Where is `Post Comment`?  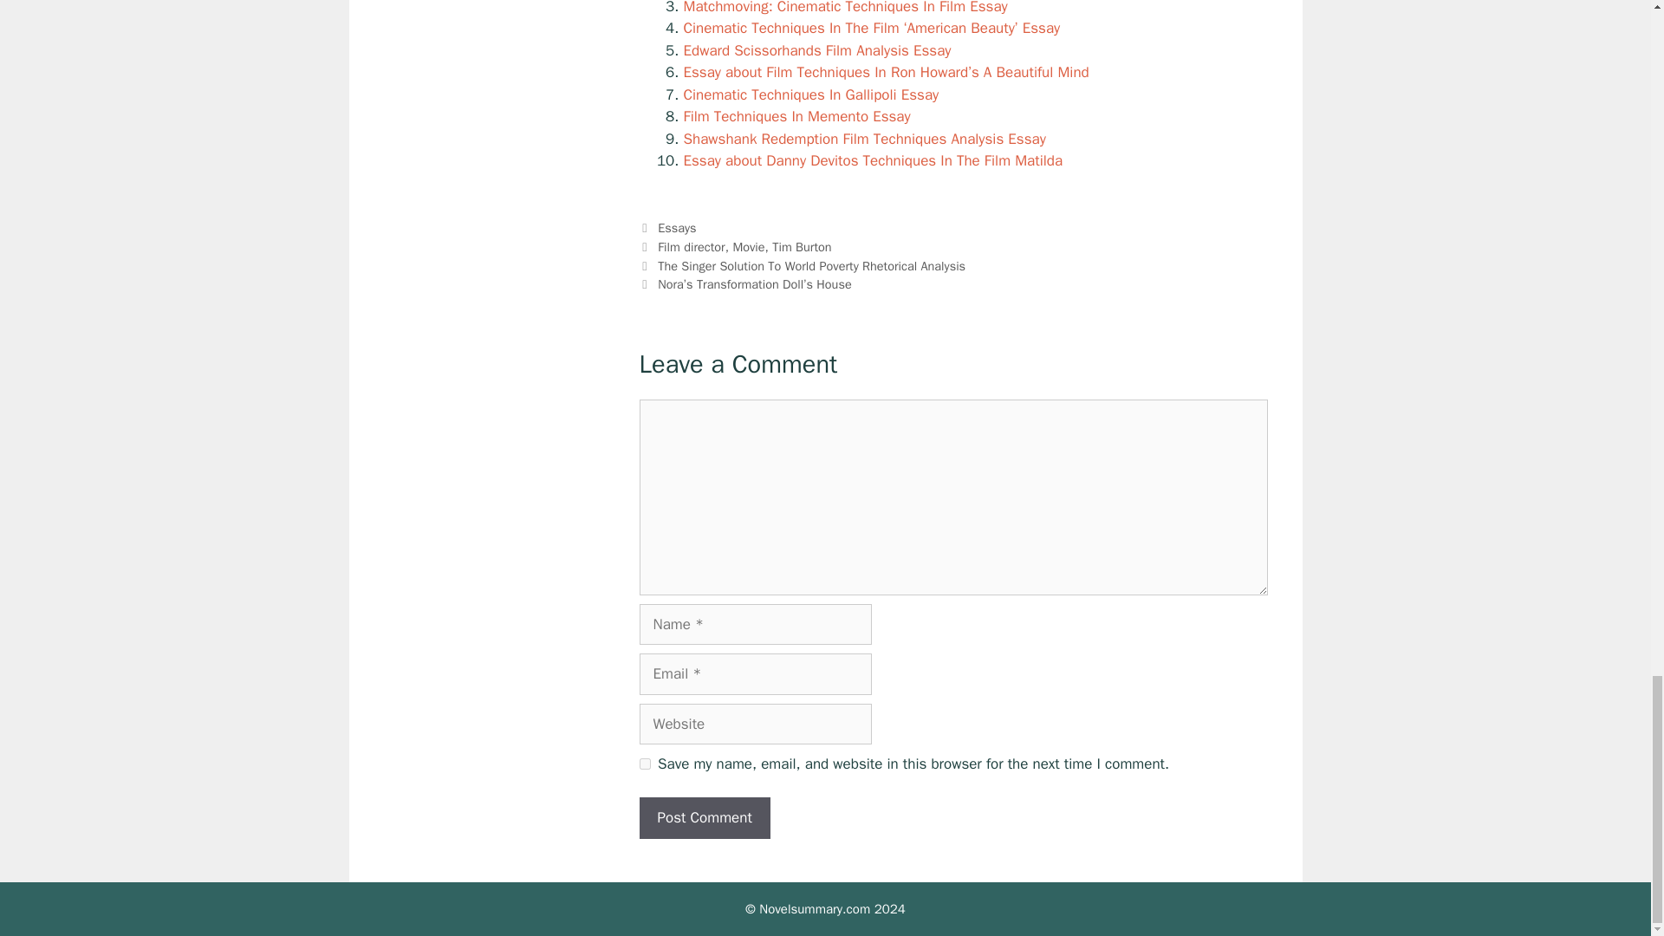 Post Comment is located at coordinates (704, 818).